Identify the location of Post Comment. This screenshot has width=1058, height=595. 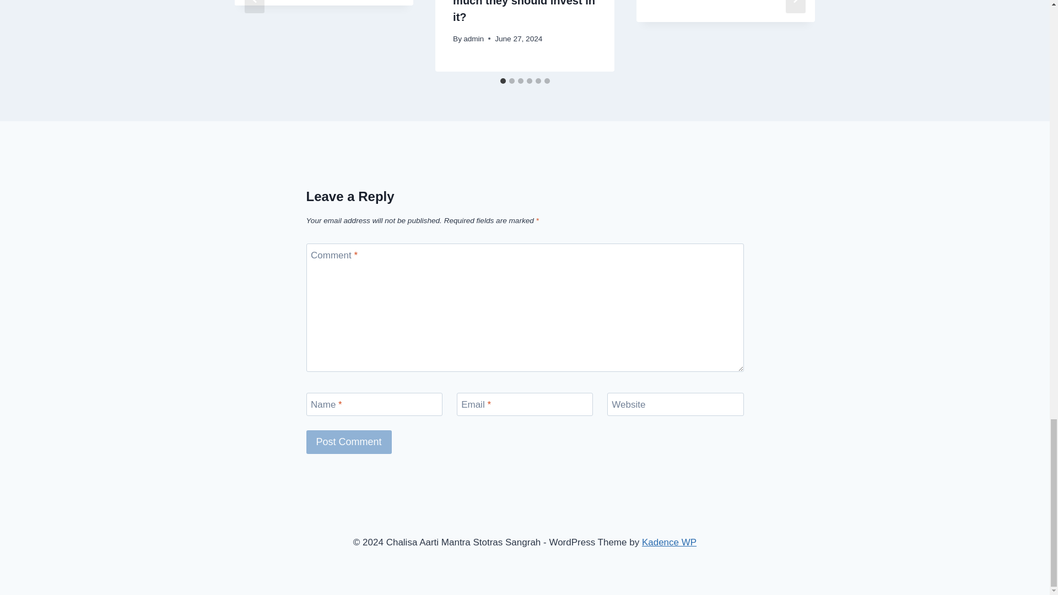
(349, 442).